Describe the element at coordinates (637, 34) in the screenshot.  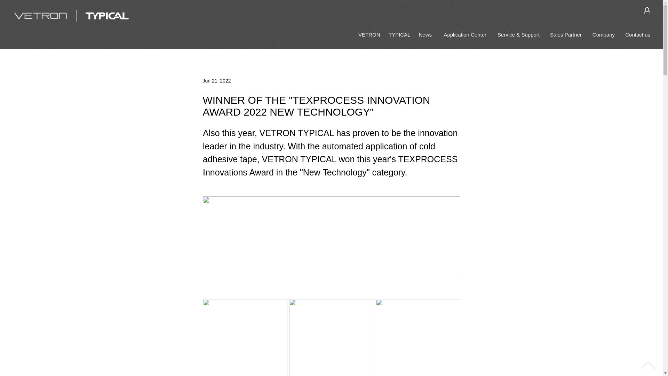
I see `Contact us` at that location.